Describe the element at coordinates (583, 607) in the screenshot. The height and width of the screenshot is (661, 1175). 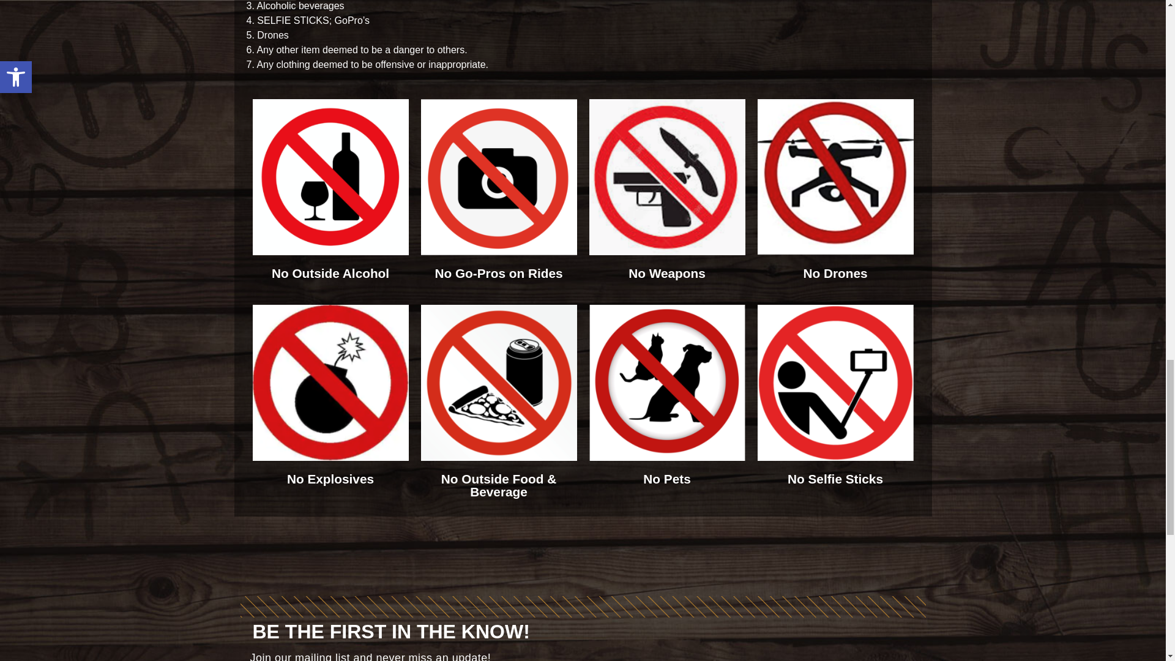
I see `slanted-lines-gold.png` at that location.